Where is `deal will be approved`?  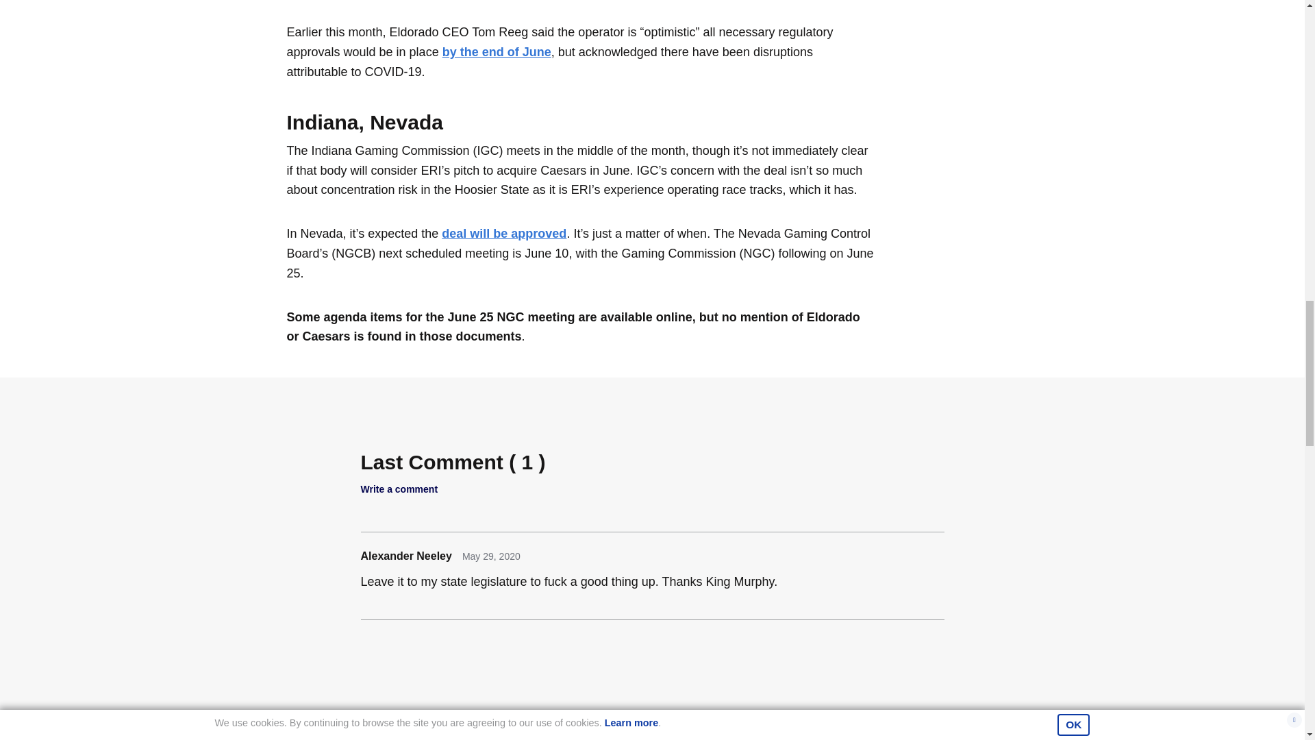 deal will be approved is located at coordinates (504, 233).